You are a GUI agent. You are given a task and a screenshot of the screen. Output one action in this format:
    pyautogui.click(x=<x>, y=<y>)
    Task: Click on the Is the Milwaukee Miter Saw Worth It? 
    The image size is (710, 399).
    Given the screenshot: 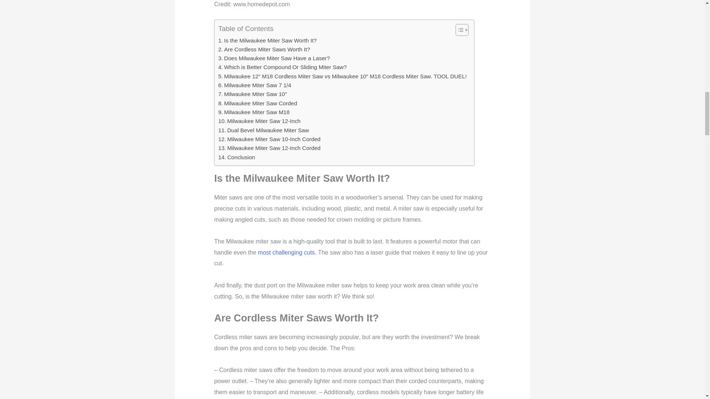 What is the action you would take?
    pyautogui.click(x=267, y=41)
    